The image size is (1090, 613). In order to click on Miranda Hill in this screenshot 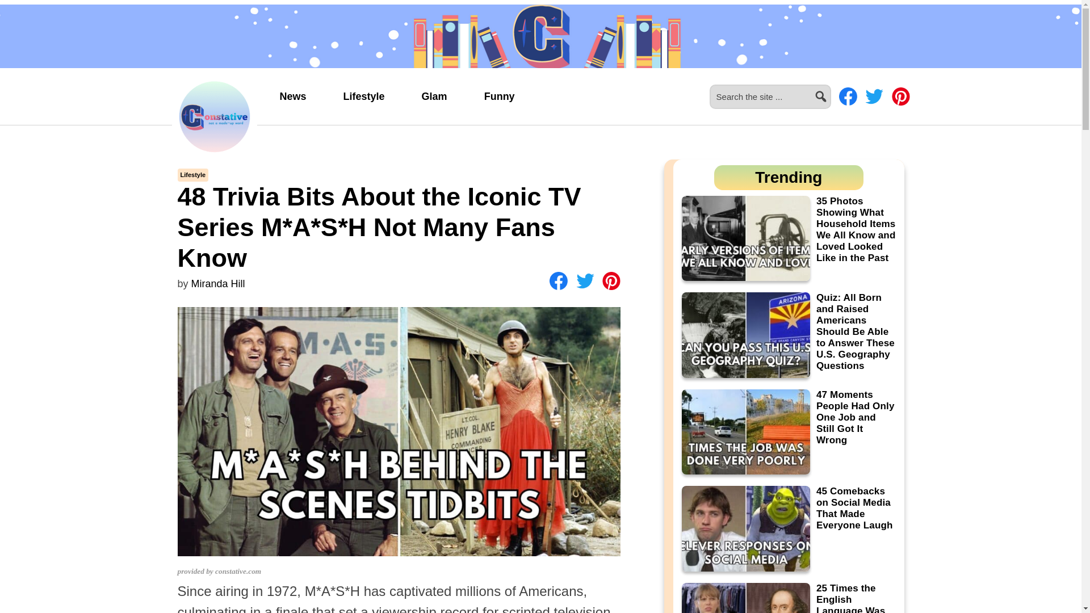, I will do `click(218, 284)`.